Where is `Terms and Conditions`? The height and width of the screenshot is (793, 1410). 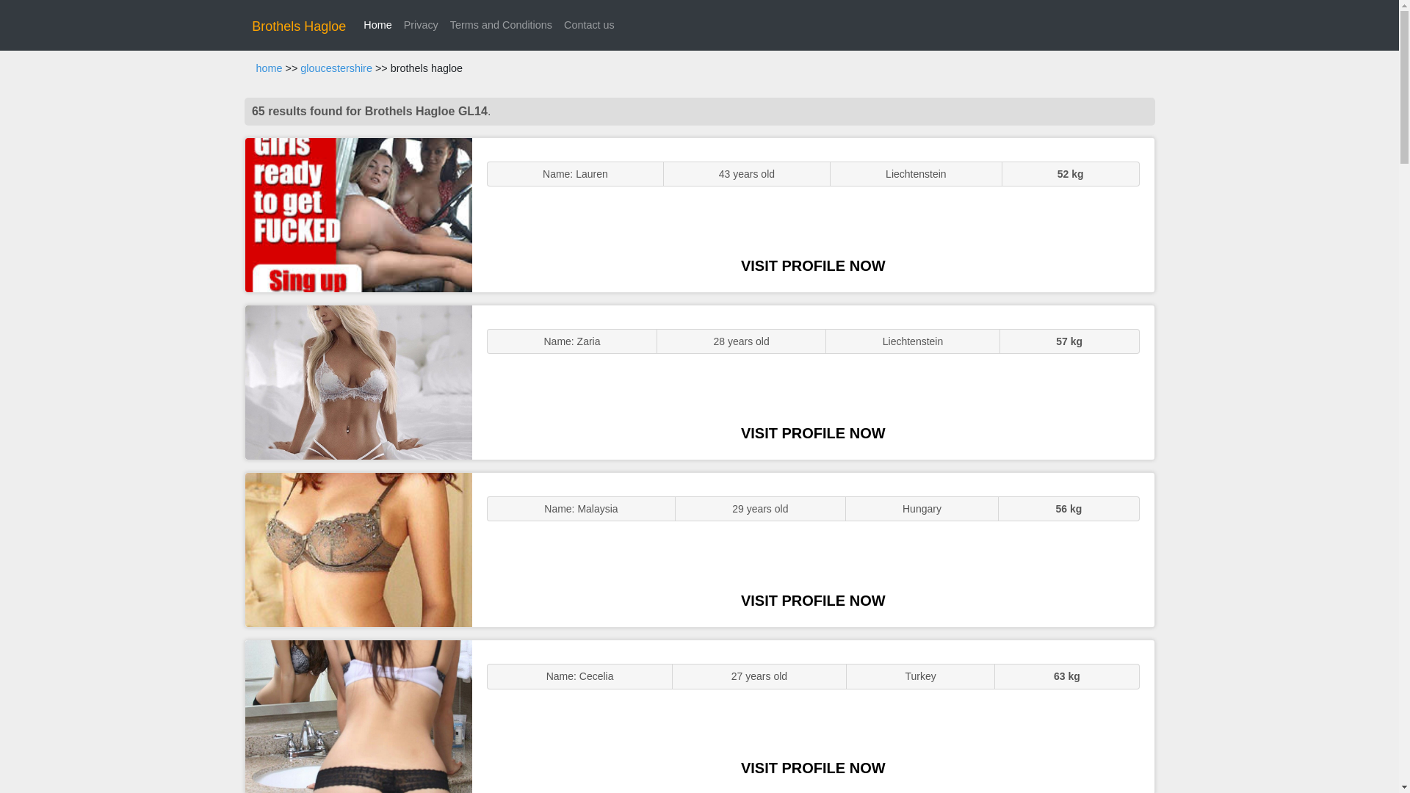 Terms and Conditions is located at coordinates (501, 25).